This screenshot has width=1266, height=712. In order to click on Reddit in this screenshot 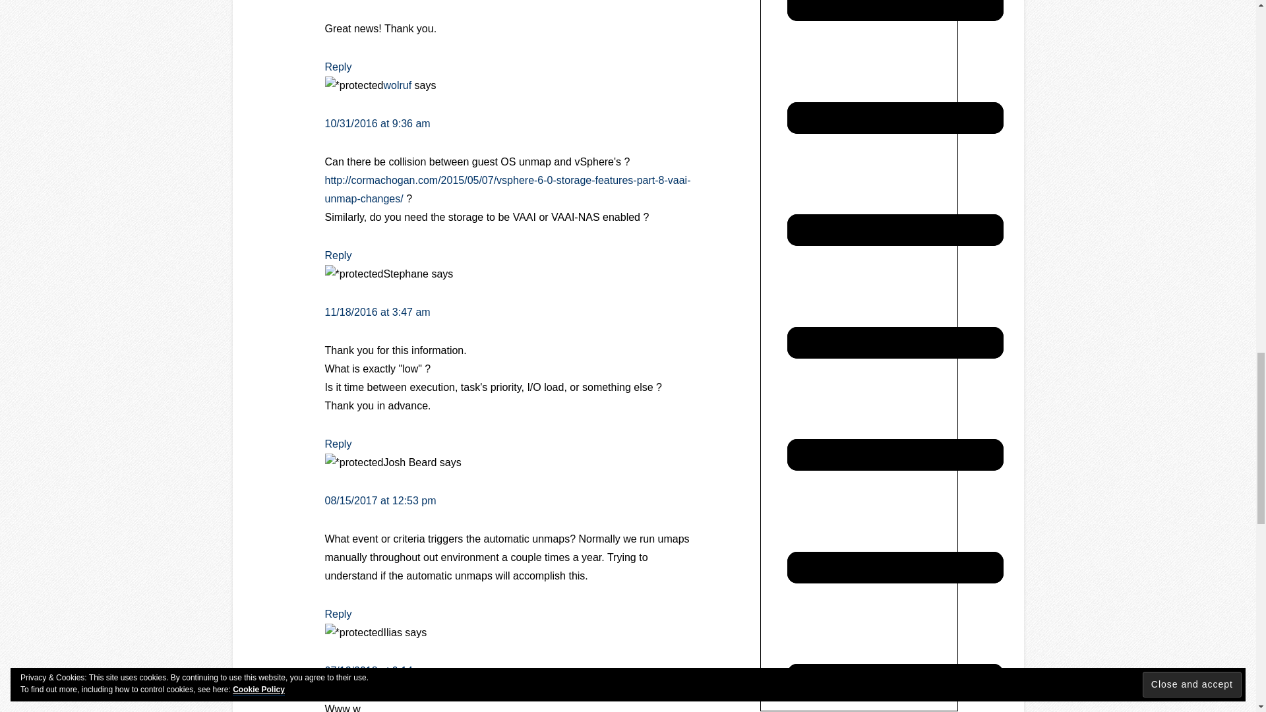, I will do `click(895, 297)`.